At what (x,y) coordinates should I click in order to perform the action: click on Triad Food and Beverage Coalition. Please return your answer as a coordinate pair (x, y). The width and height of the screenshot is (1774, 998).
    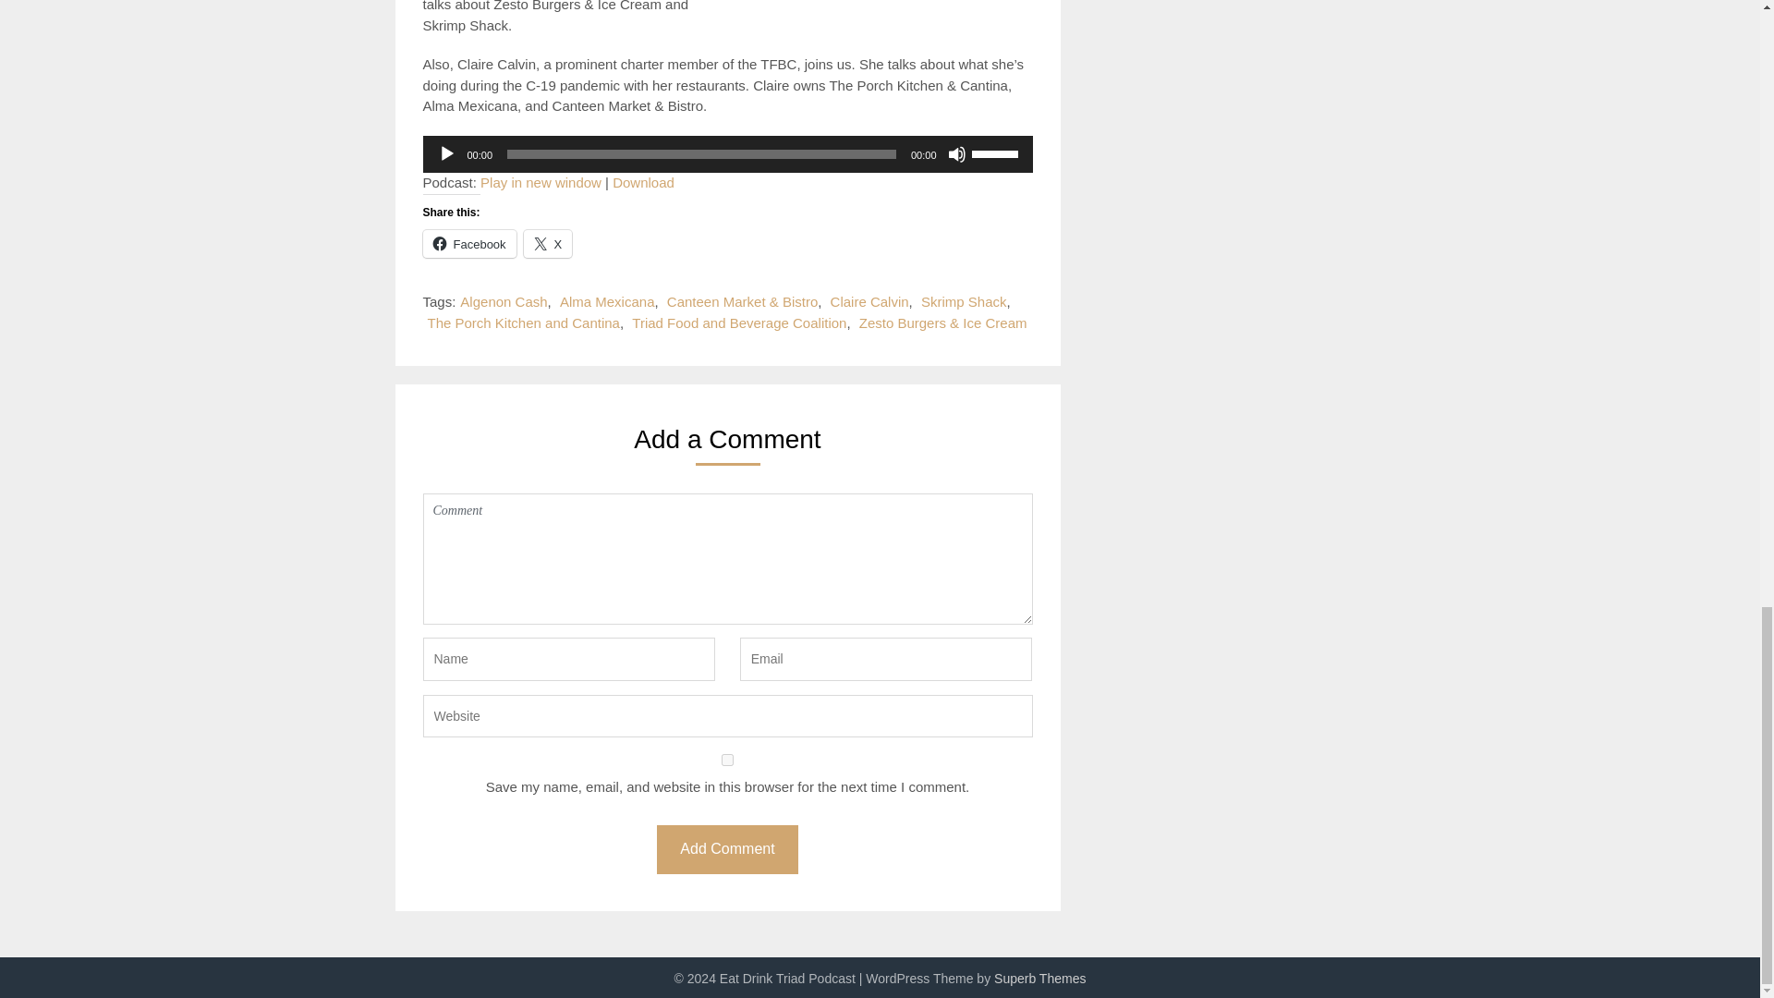
    Looking at the image, I should click on (738, 323).